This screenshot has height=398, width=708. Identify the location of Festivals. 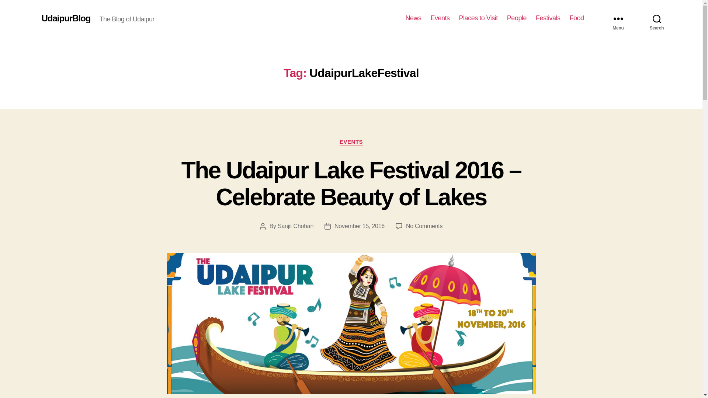
(548, 18).